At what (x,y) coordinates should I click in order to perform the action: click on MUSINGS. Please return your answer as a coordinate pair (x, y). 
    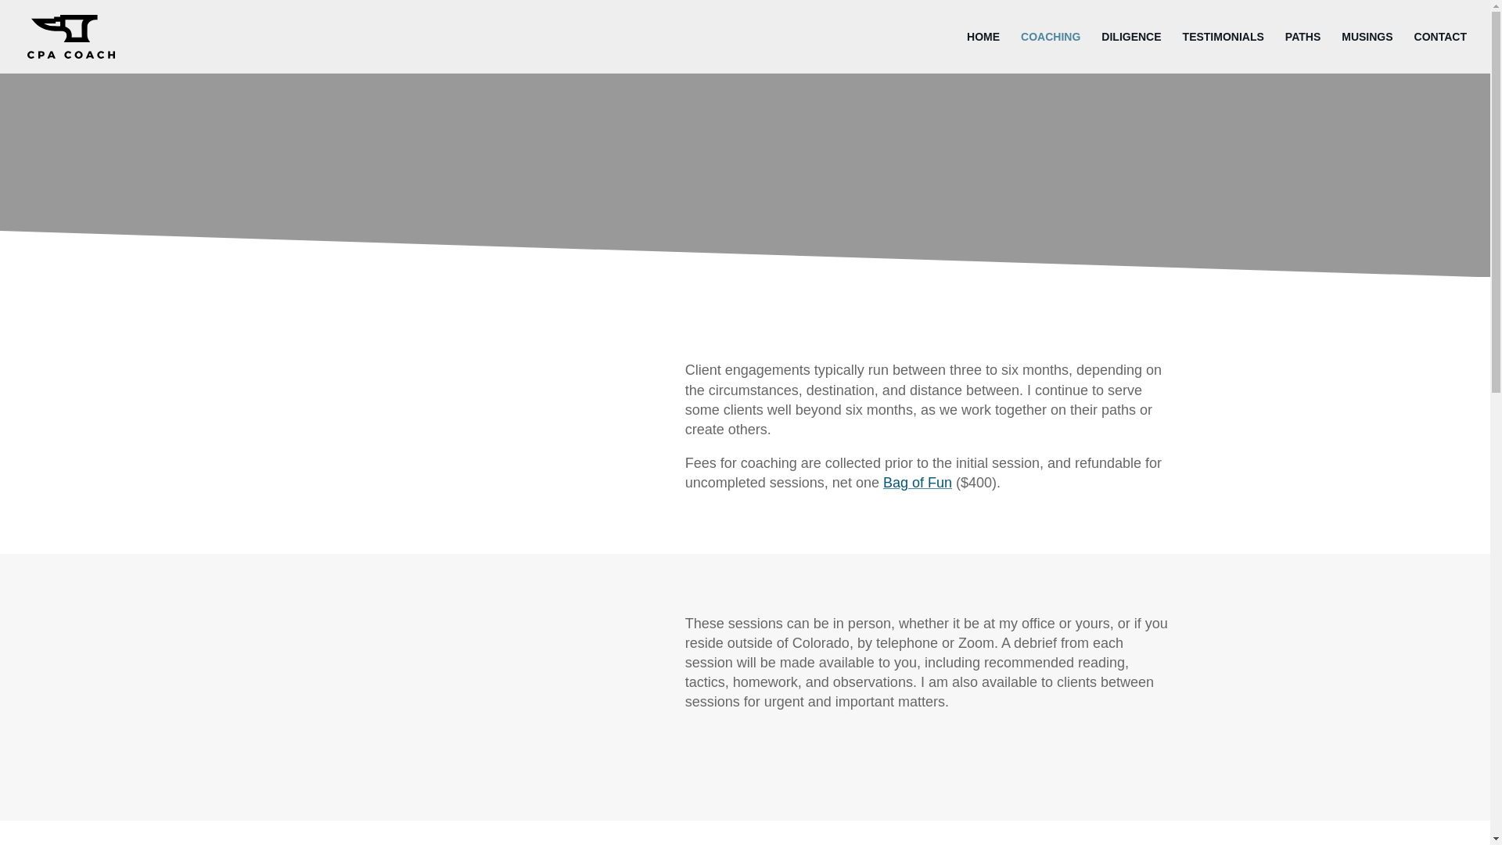
    Looking at the image, I should click on (1366, 52).